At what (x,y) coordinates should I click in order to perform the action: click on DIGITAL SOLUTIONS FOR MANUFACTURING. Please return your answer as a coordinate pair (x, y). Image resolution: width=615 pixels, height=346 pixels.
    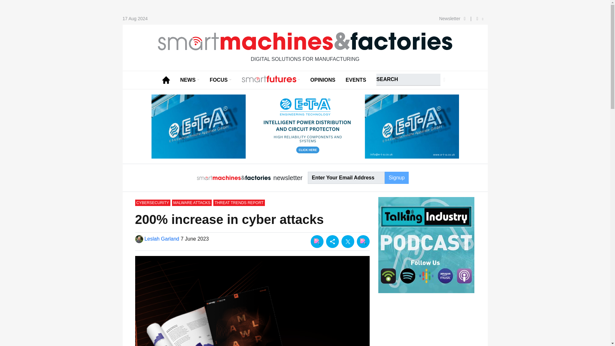
    Looking at the image, I should click on (305, 50).